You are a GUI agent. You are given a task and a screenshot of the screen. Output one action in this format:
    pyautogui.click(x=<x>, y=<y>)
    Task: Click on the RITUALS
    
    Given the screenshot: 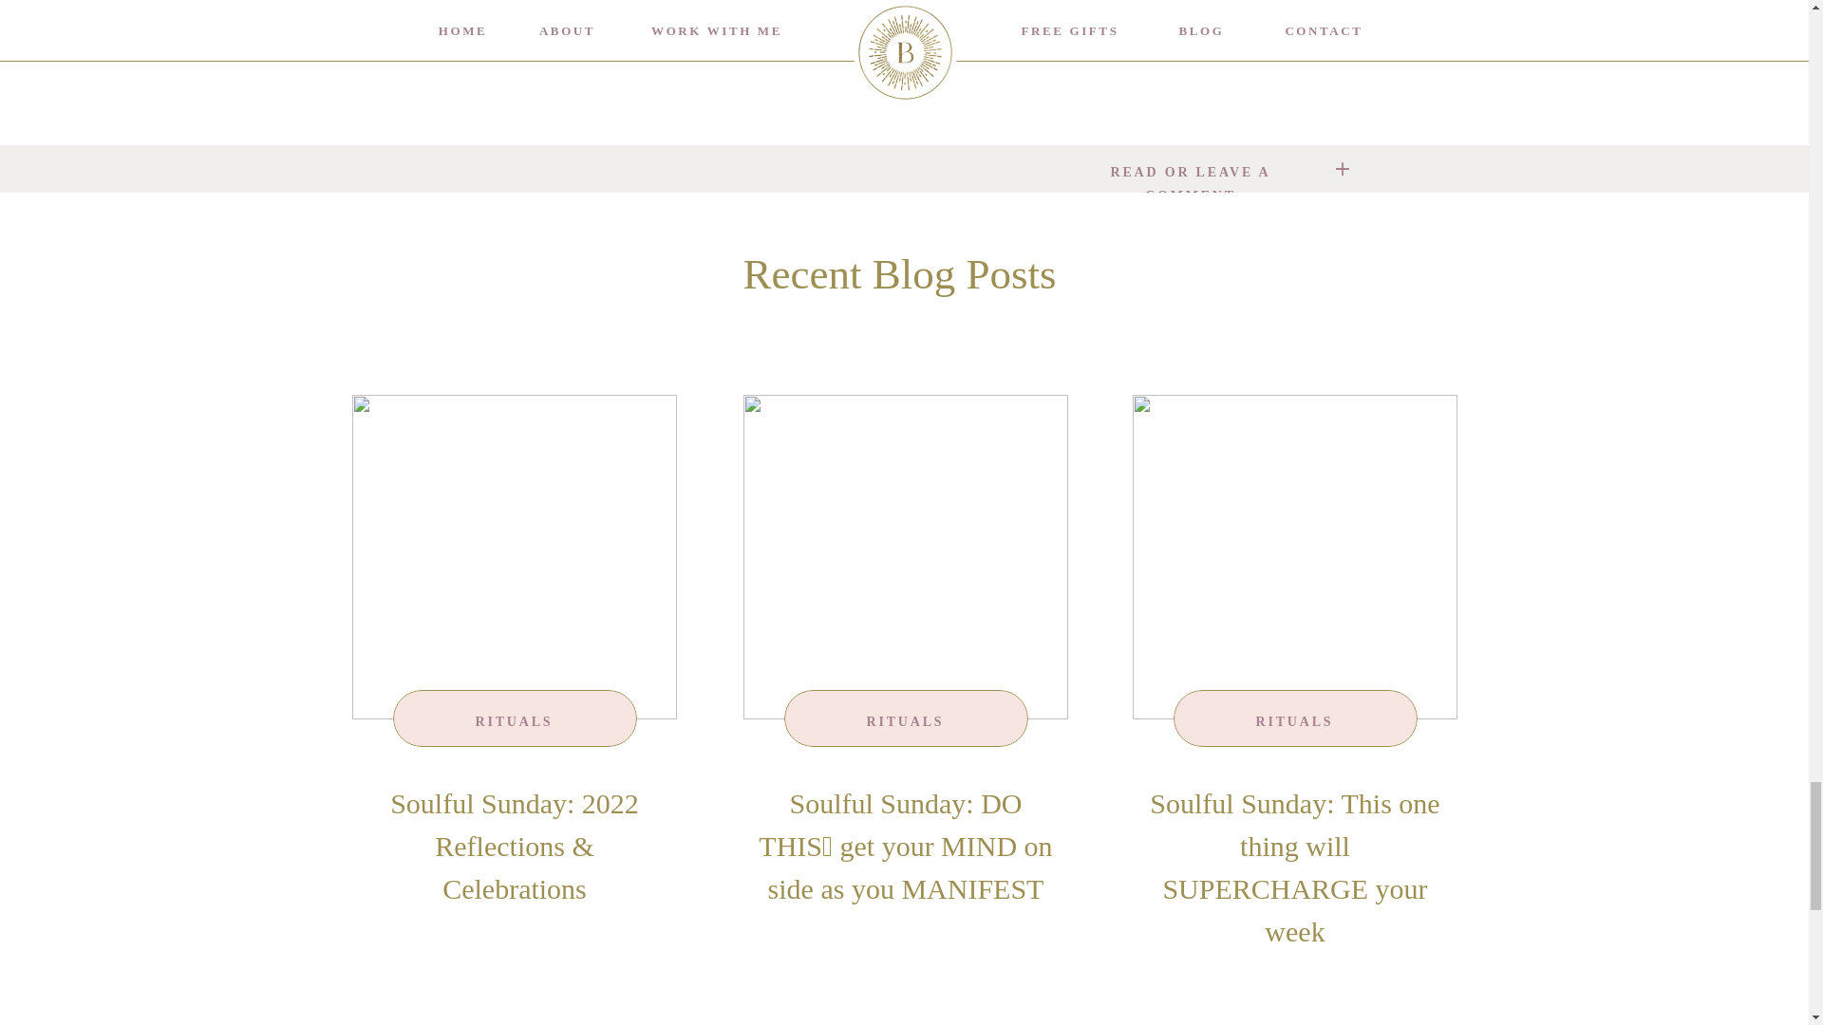 What is the action you would take?
    pyautogui.click(x=1295, y=721)
    